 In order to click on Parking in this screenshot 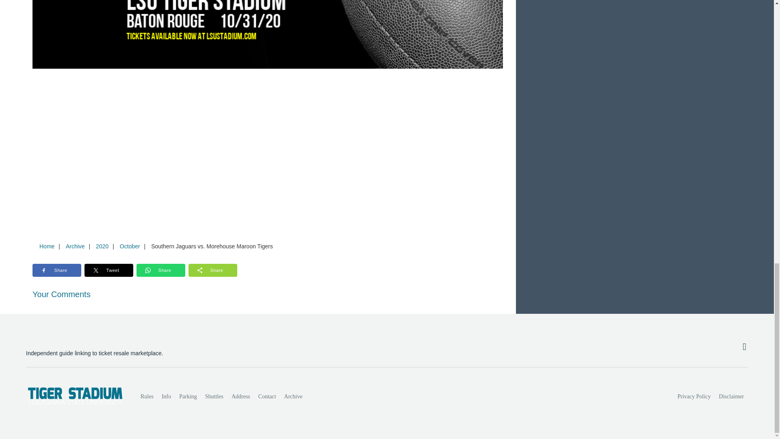, I will do `click(188, 396)`.